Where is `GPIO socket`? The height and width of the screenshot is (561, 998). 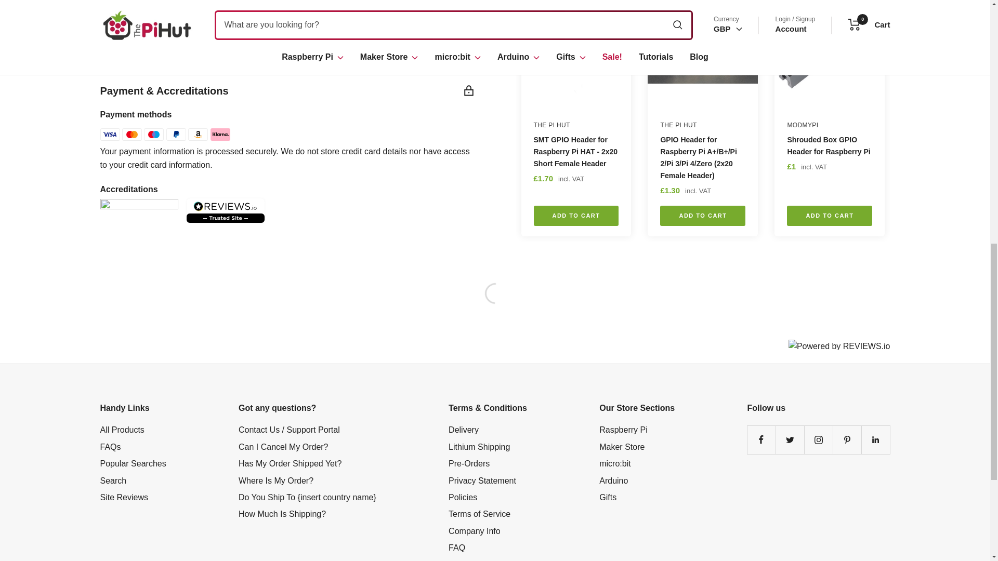
GPIO socket is located at coordinates (271, 1).